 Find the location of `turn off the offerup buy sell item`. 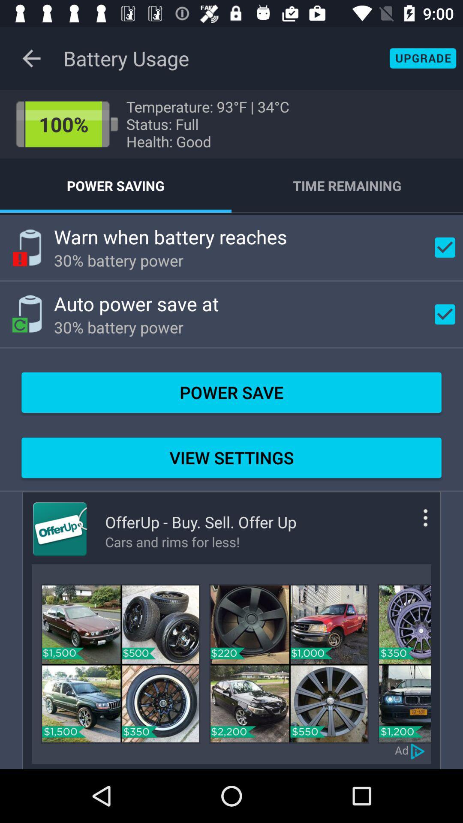

turn off the offerup buy sell item is located at coordinates (201, 522).